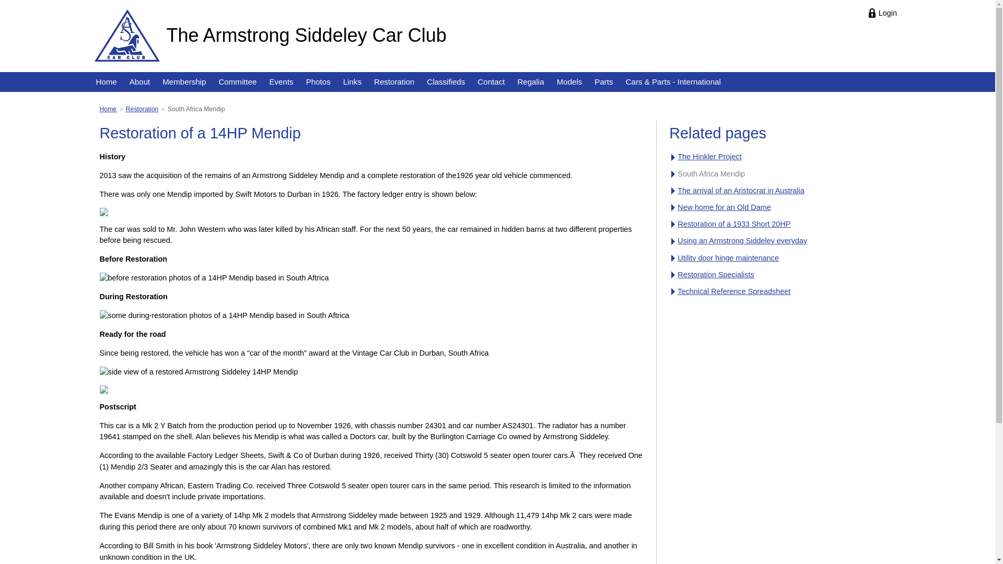 Image resolution: width=1003 pixels, height=564 pixels. I want to click on Utility door hinge maintenance, so click(728, 258).